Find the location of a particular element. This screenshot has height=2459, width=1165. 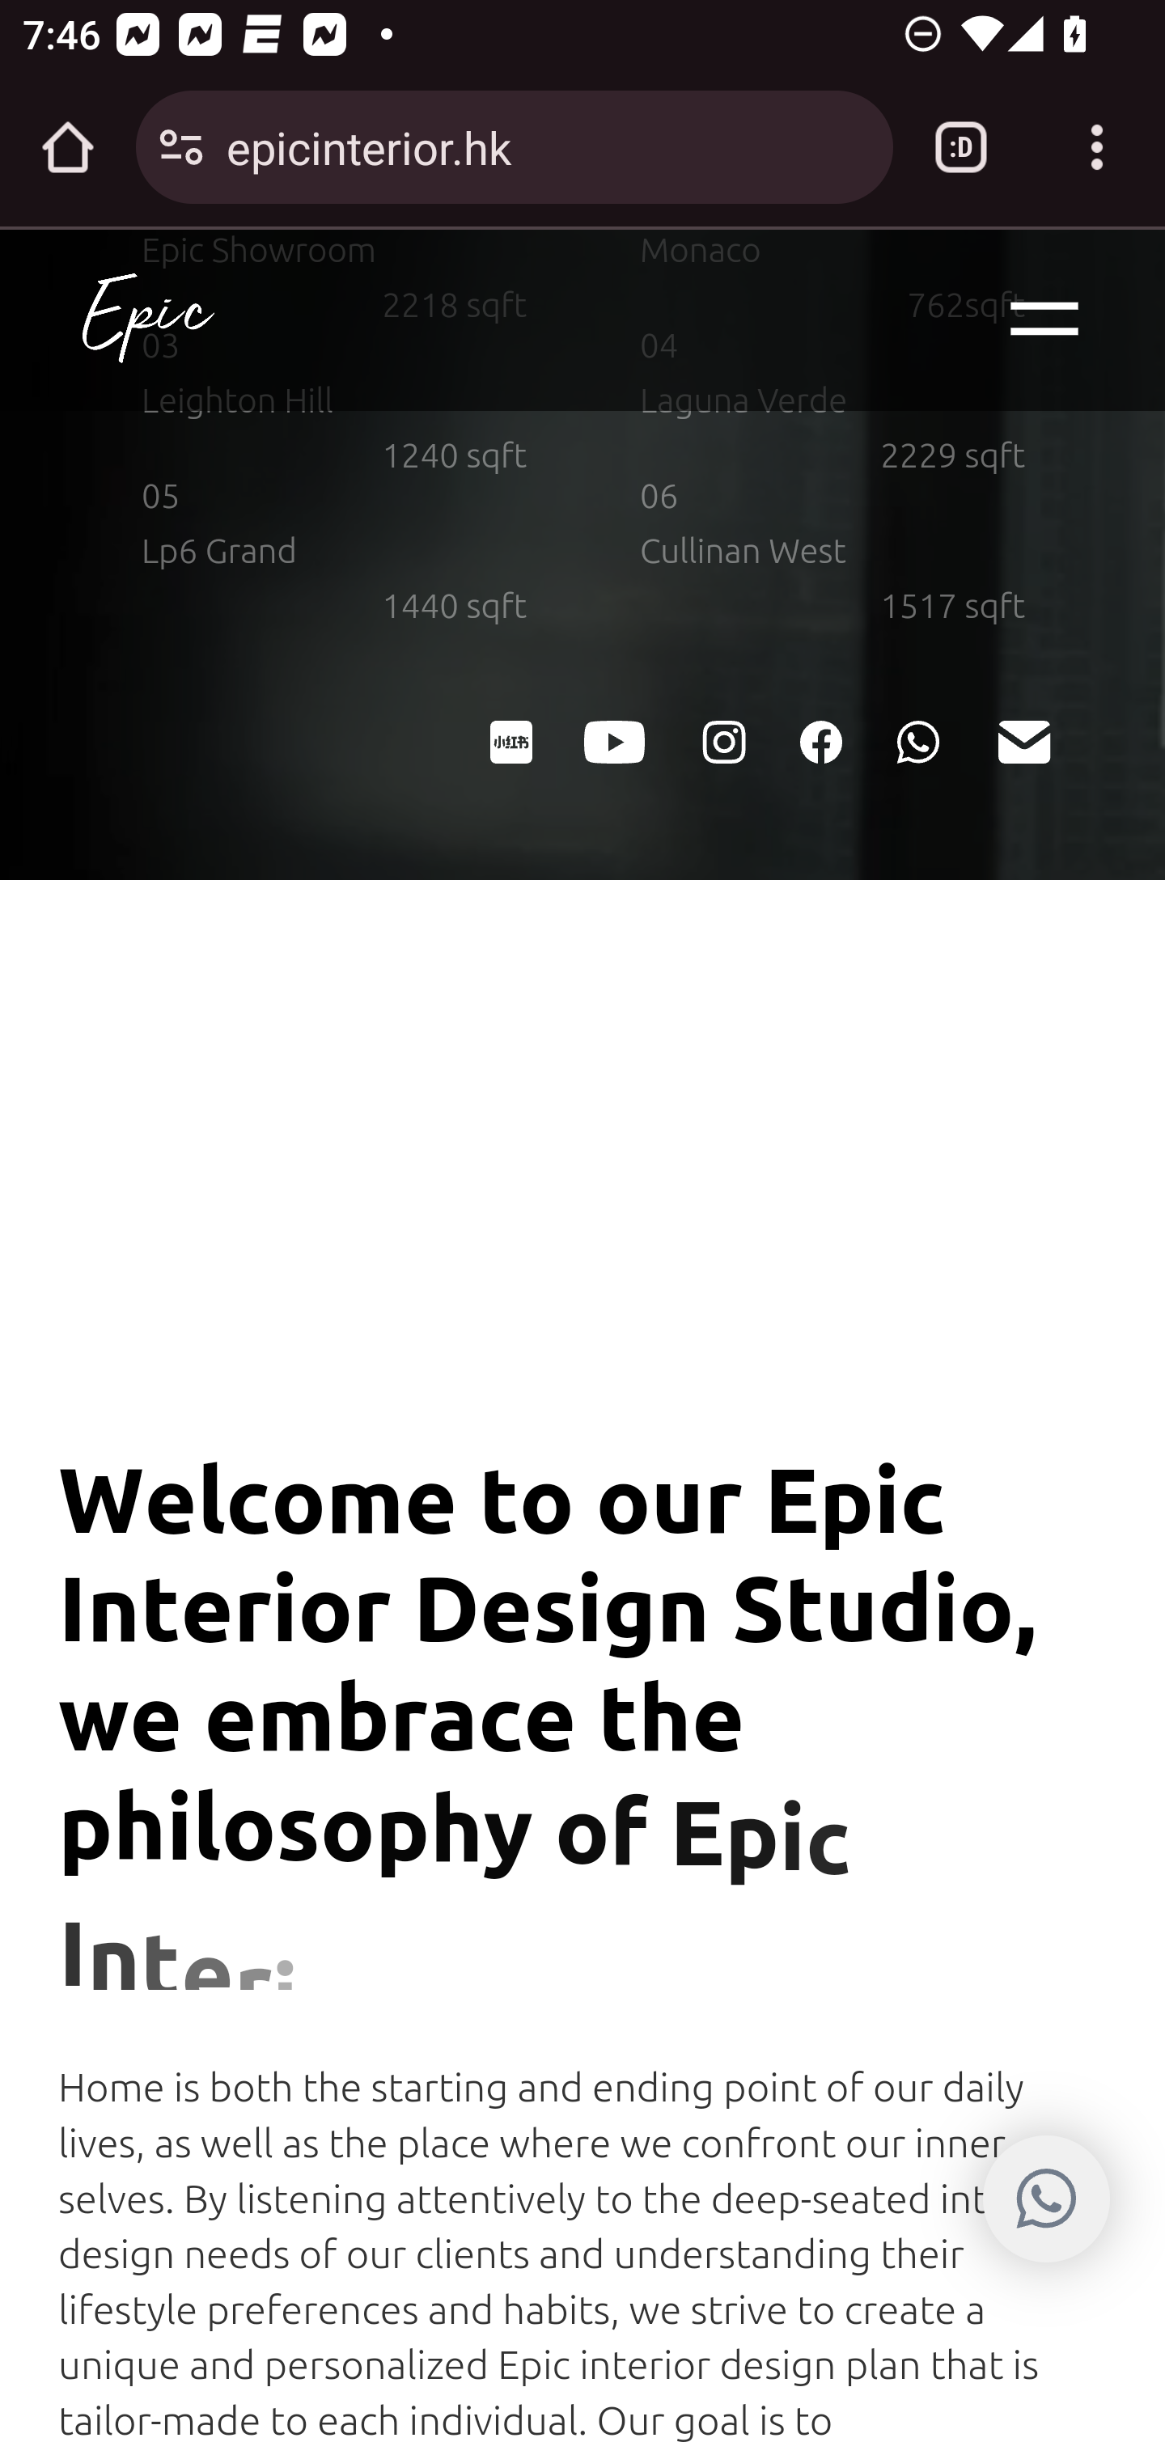

85297019887 is located at coordinates (917, 739).